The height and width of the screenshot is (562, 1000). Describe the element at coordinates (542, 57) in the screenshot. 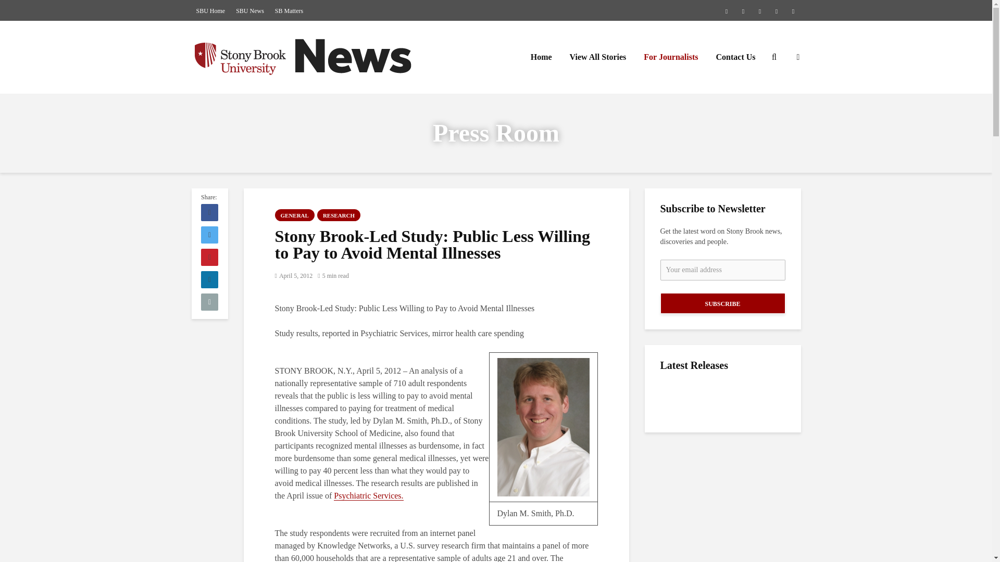

I see `Home` at that location.